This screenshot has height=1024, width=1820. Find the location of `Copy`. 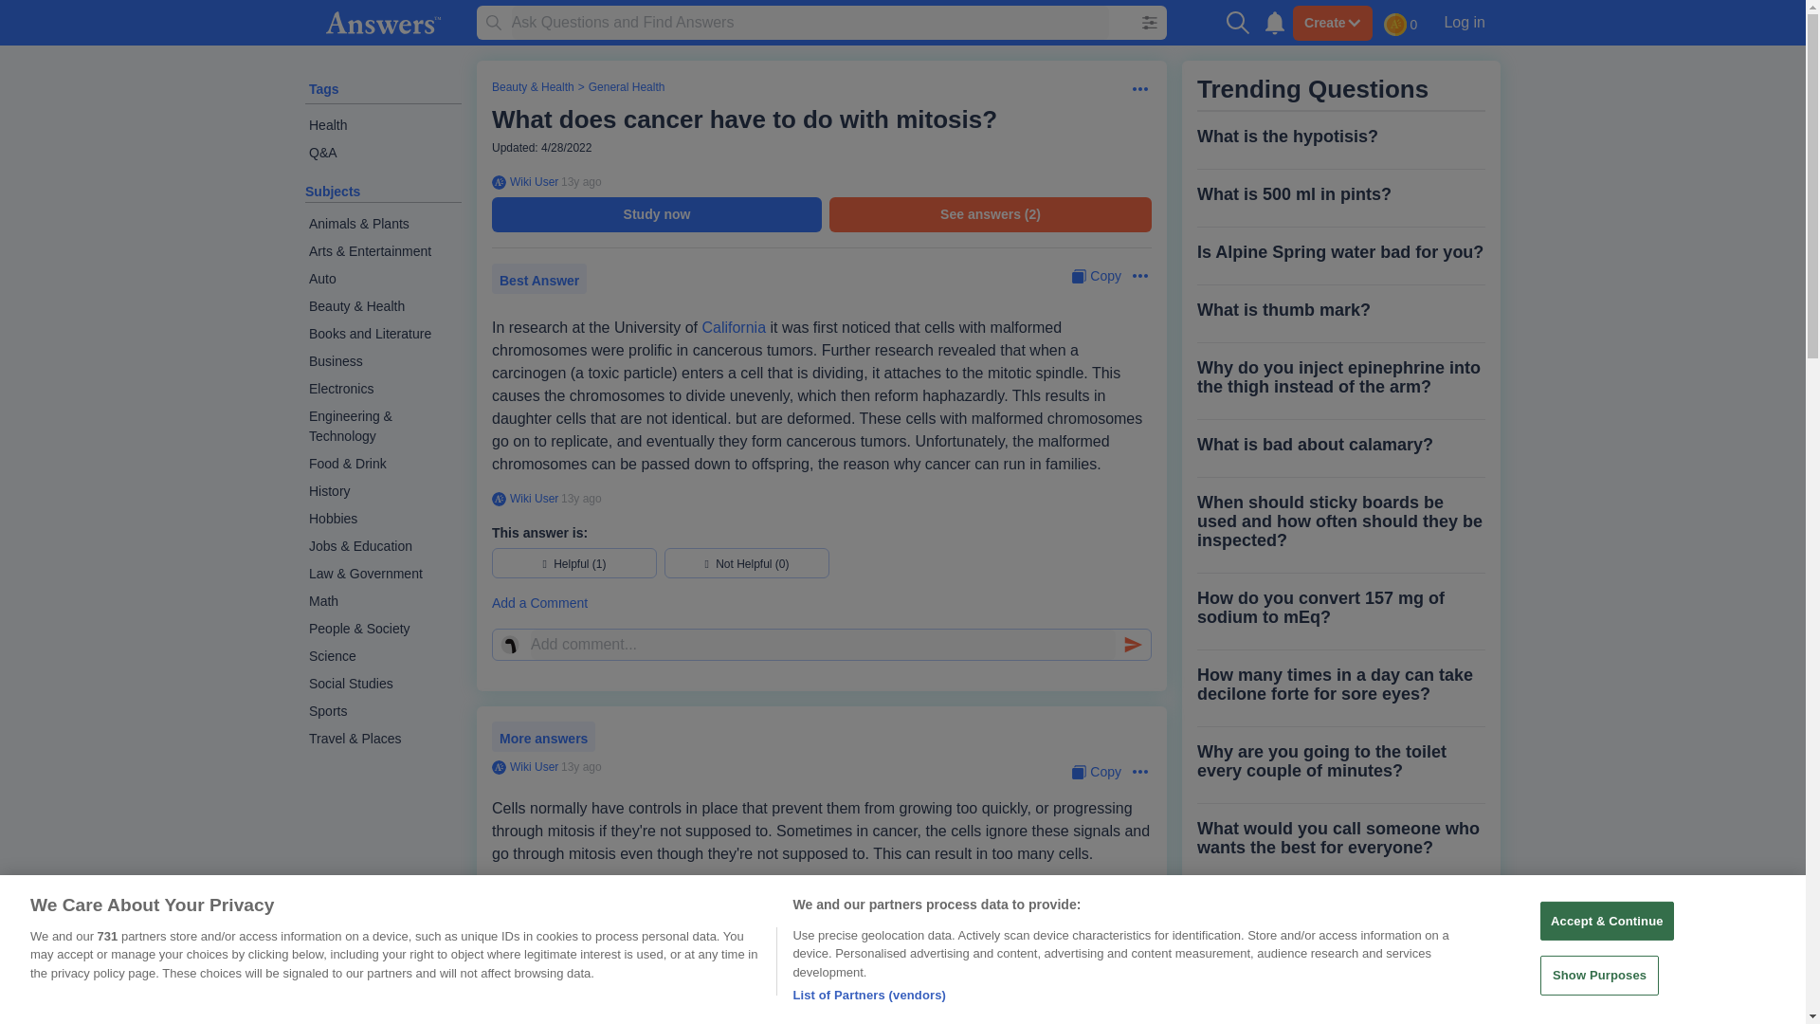

Copy is located at coordinates (1096, 772).